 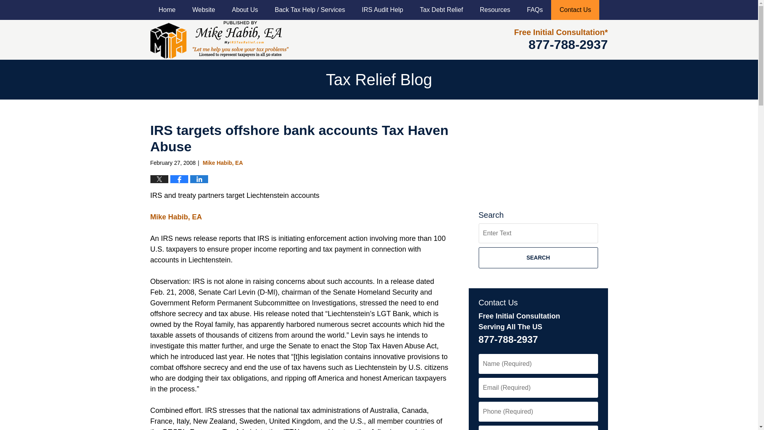 What do you see at coordinates (441, 10) in the screenshot?
I see `Tax Debt Relief` at bounding box center [441, 10].